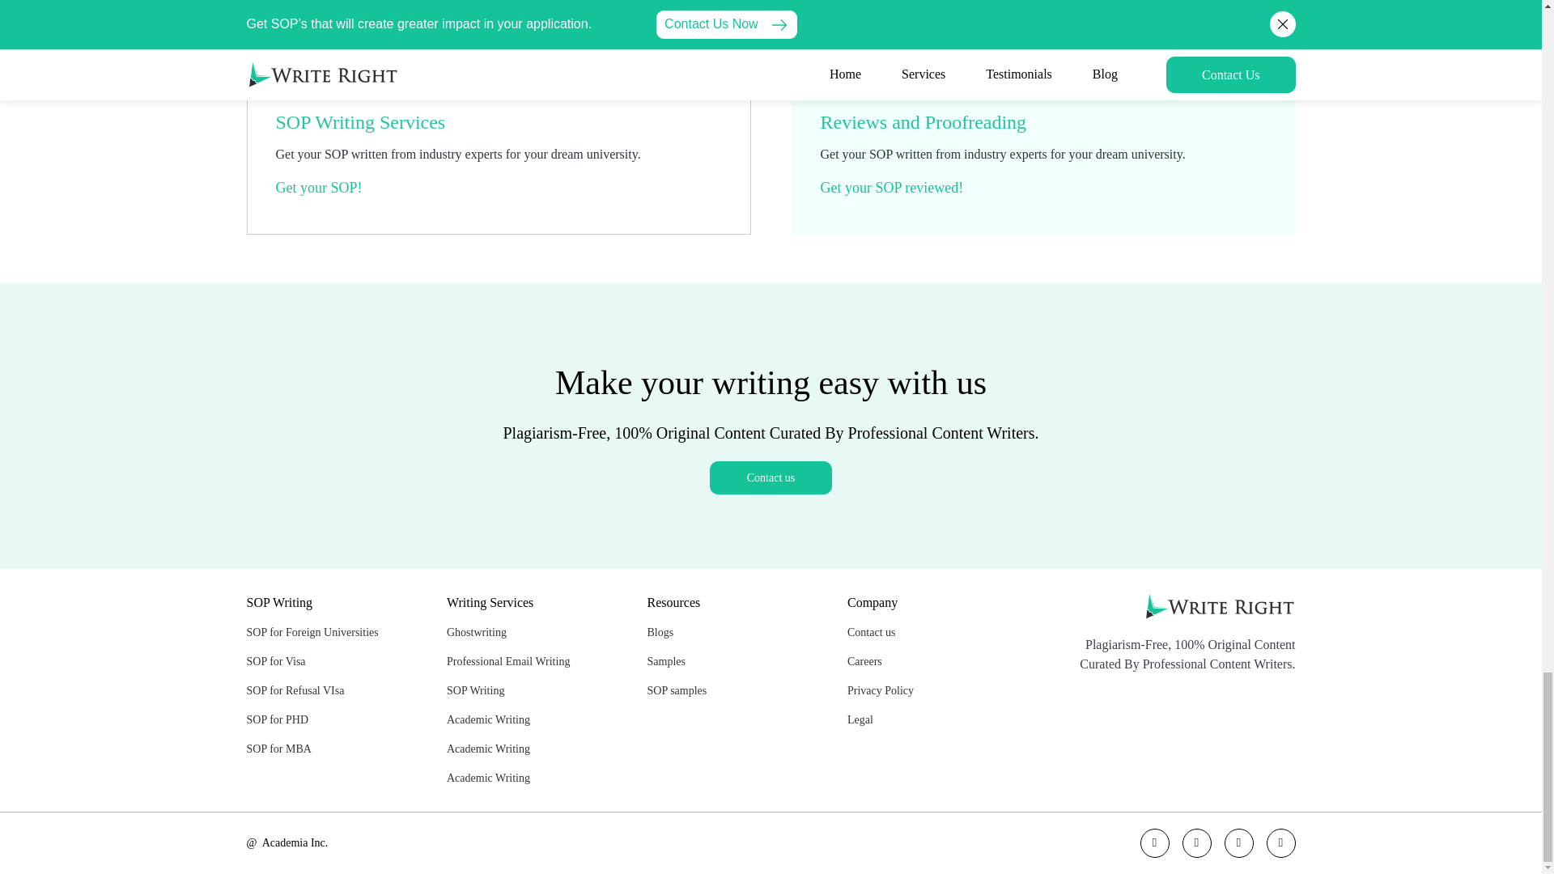 The width and height of the screenshot is (1554, 874). I want to click on Ghostwriting, so click(476, 633).